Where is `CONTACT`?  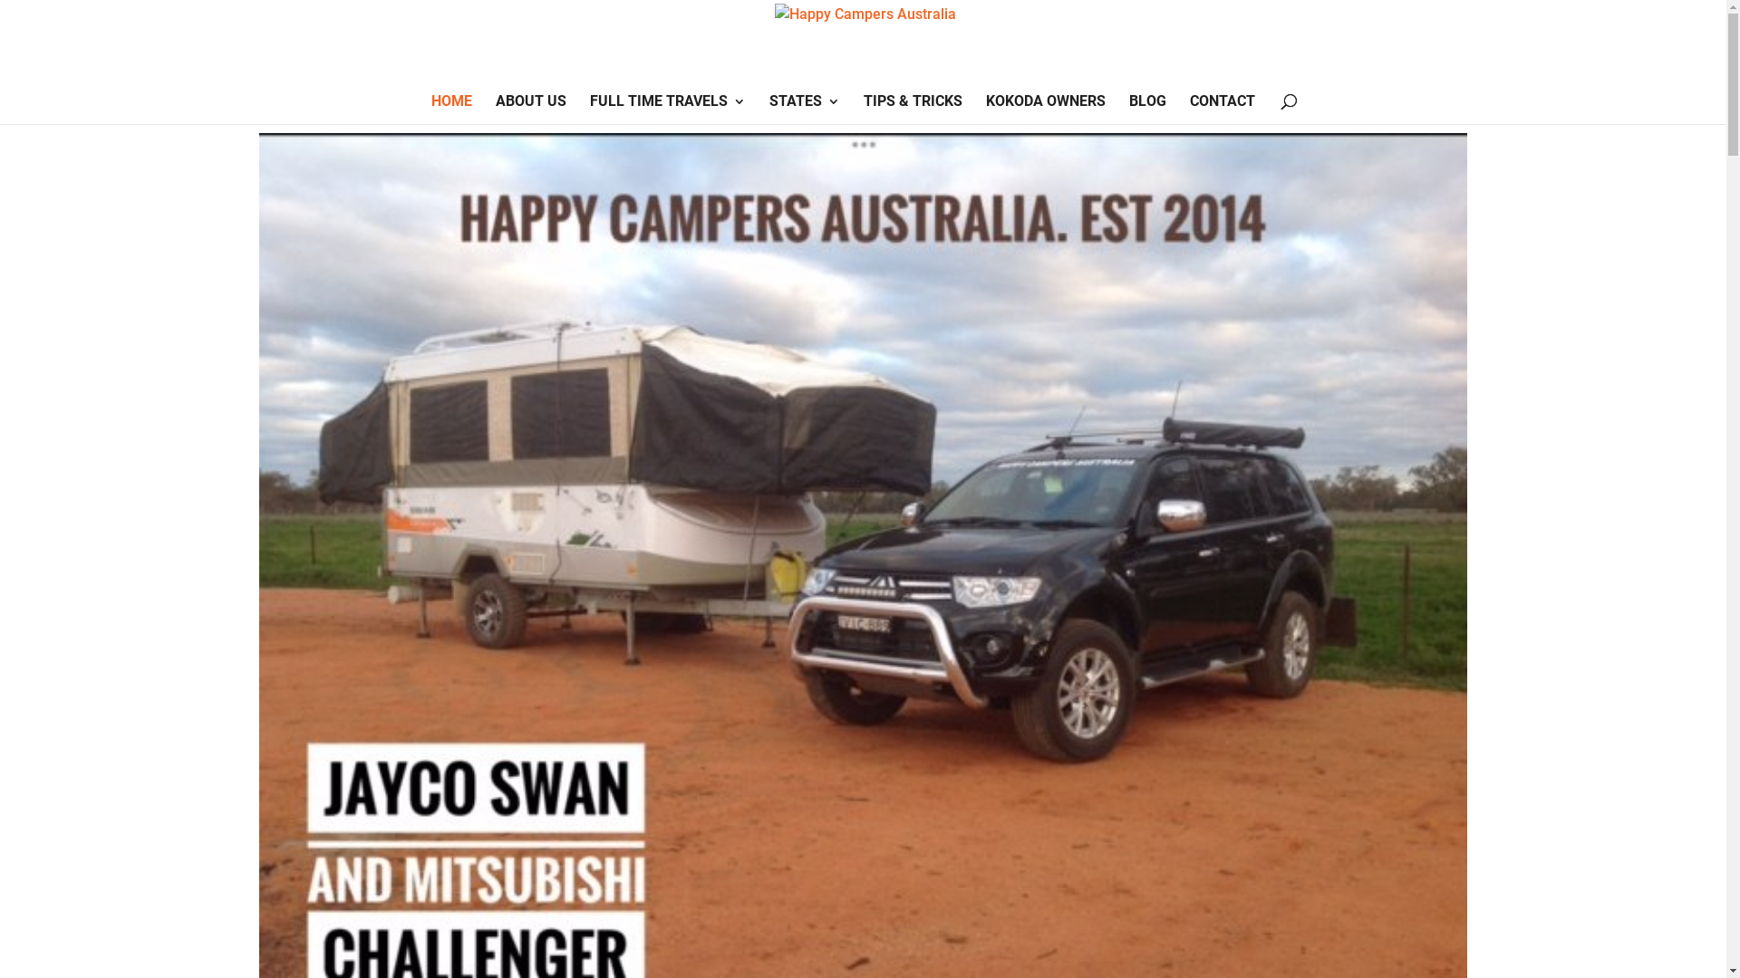
CONTACT is located at coordinates (1223, 110).